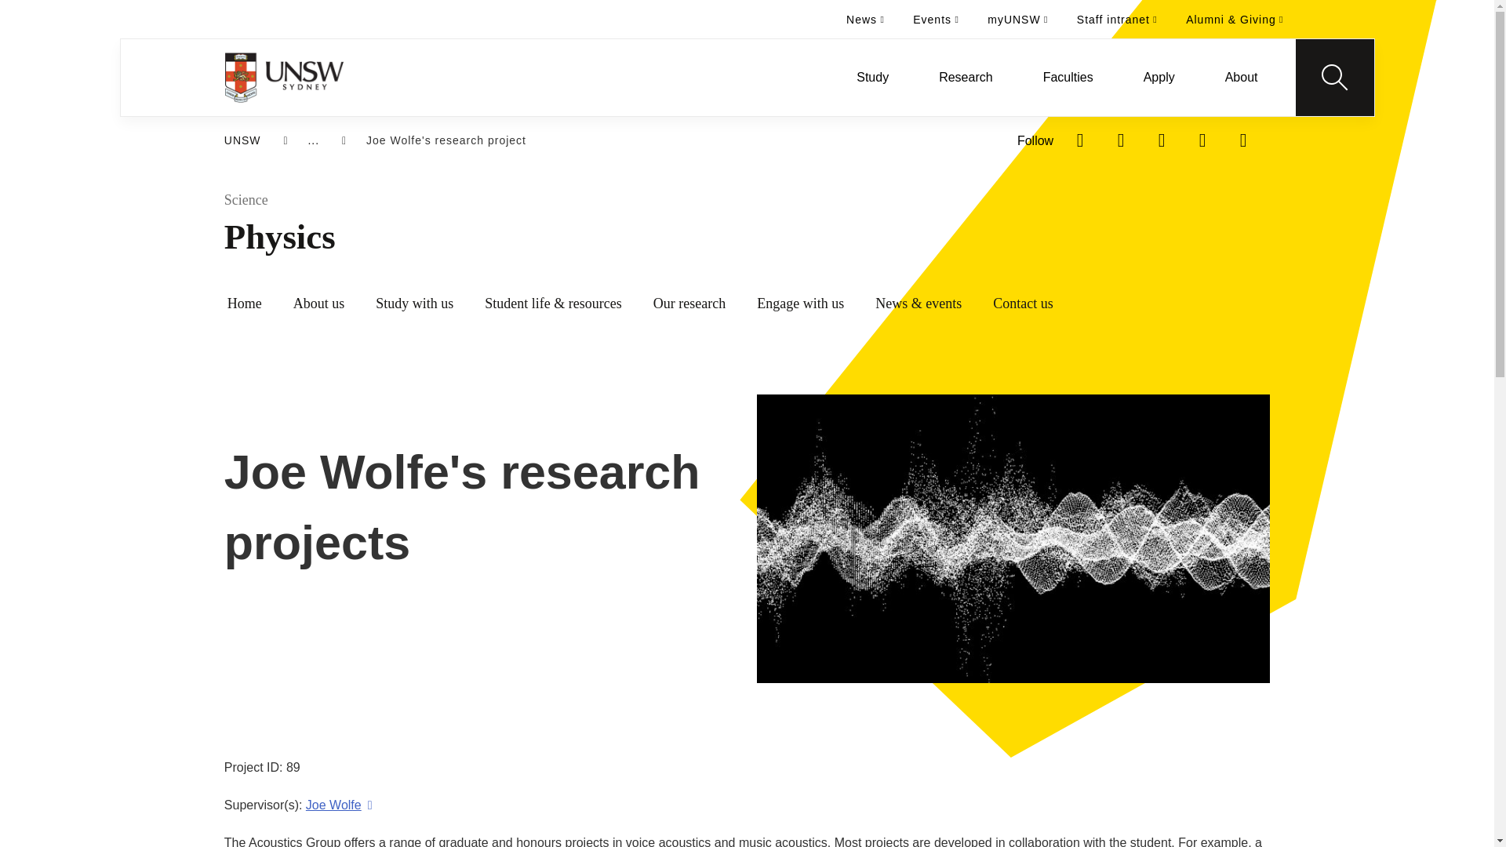  What do you see at coordinates (1017, 19) in the screenshot?
I see `myUNSW` at bounding box center [1017, 19].